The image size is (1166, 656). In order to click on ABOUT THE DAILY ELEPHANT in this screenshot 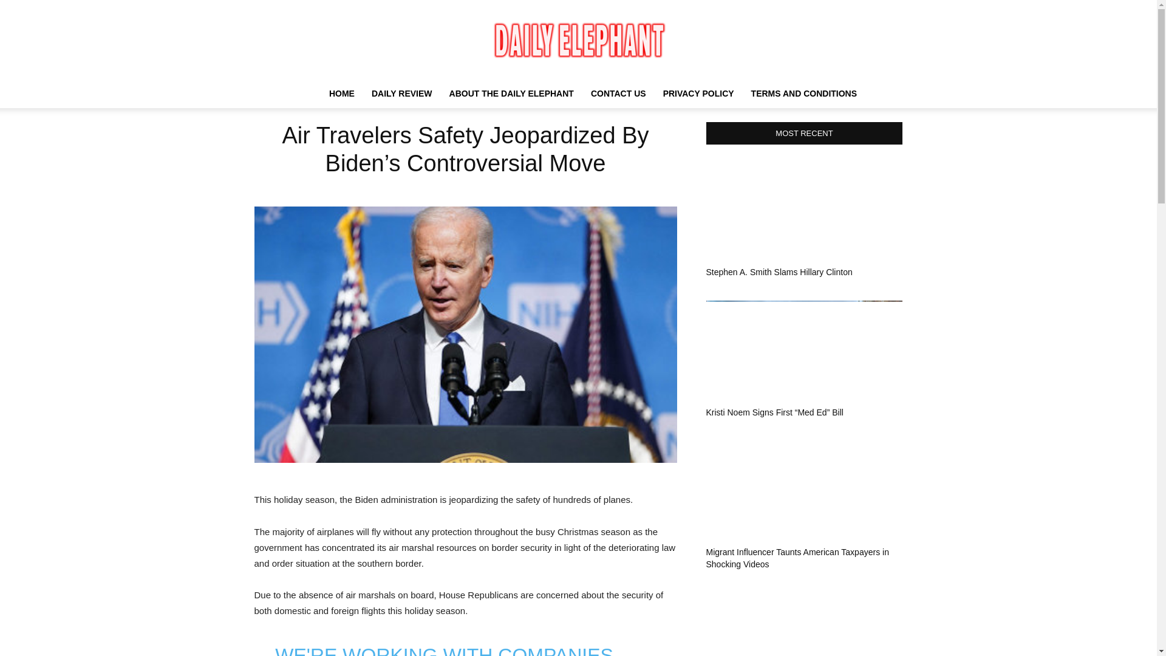, I will do `click(511, 94)`.